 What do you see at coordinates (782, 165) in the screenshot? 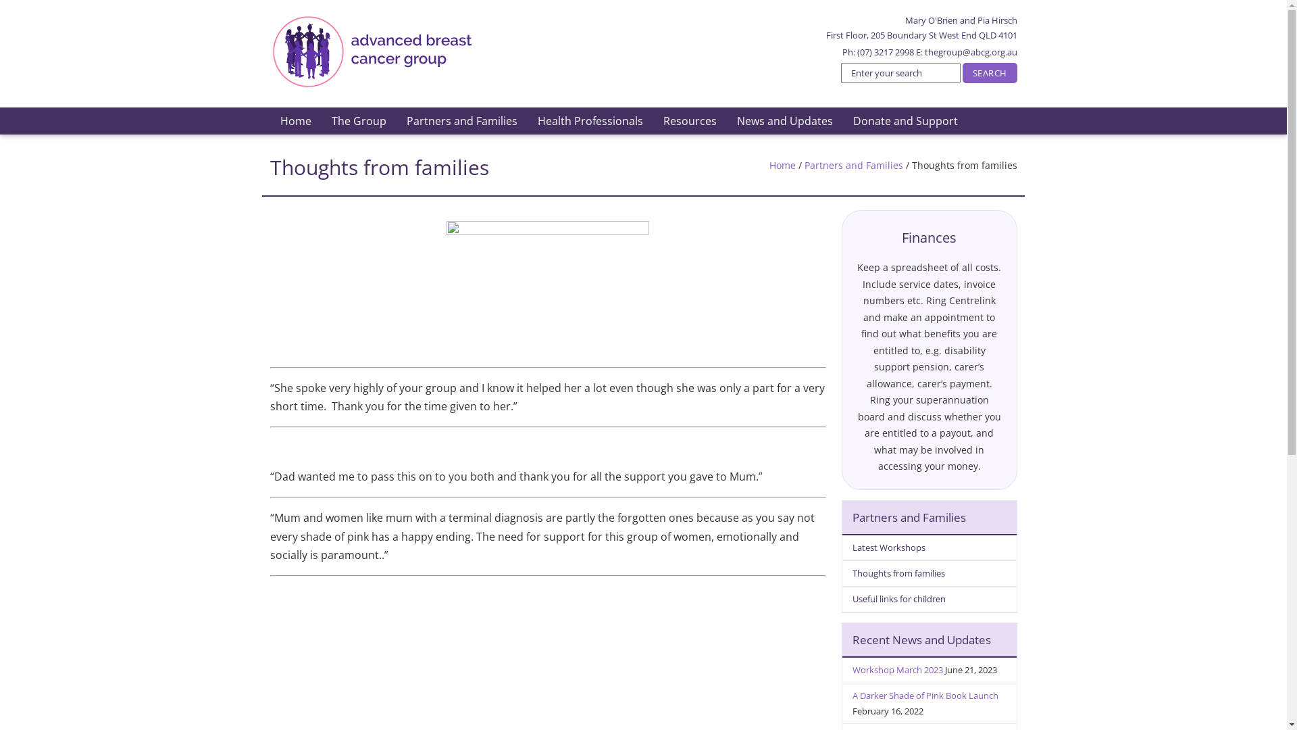
I see `Home` at bounding box center [782, 165].